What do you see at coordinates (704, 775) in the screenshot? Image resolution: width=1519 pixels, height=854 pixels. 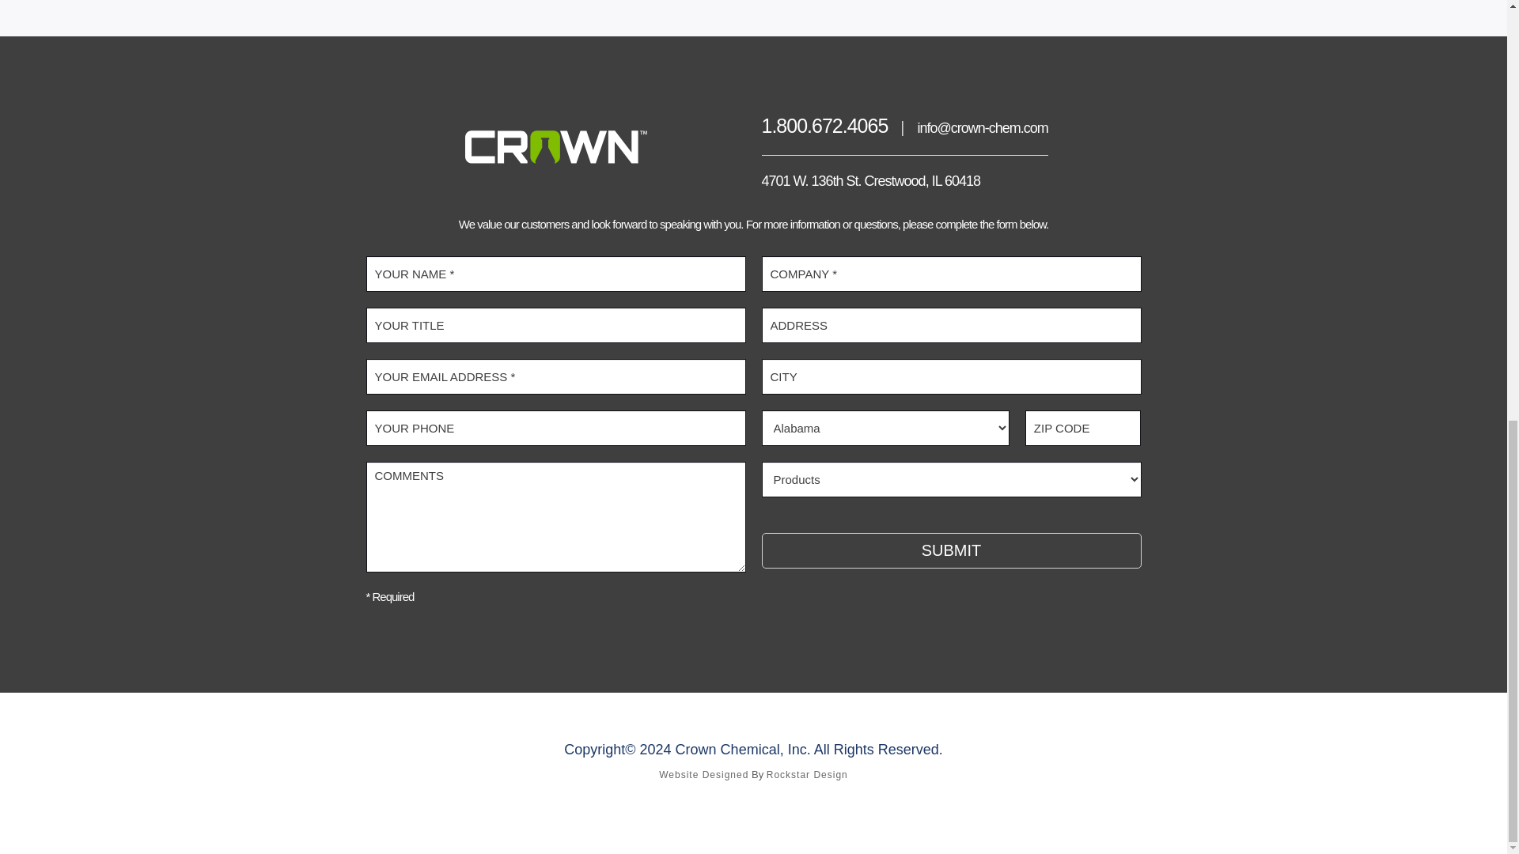 I see `Website Designed` at bounding box center [704, 775].